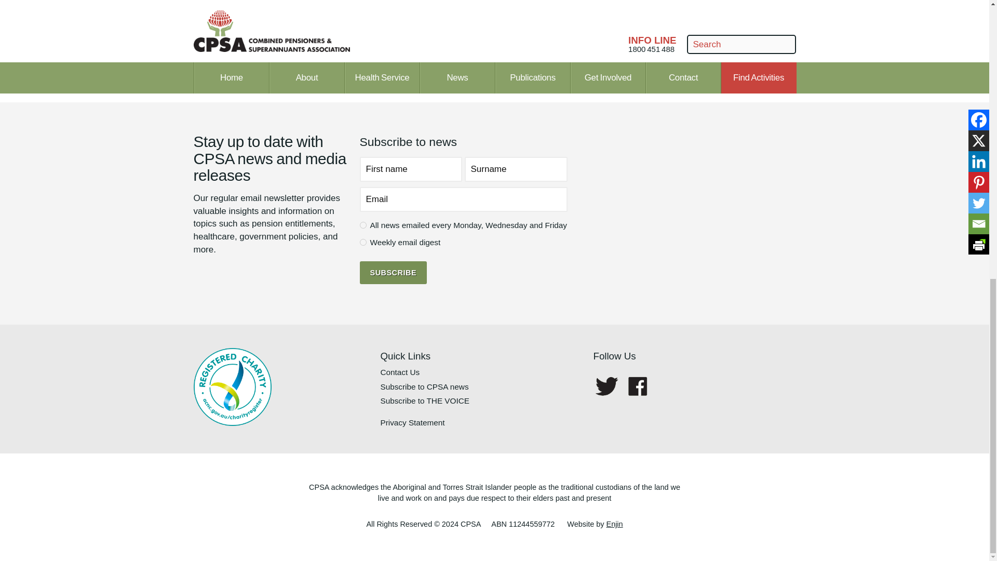 This screenshot has width=997, height=561. What do you see at coordinates (615, 524) in the screenshot?
I see `Enjin` at bounding box center [615, 524].